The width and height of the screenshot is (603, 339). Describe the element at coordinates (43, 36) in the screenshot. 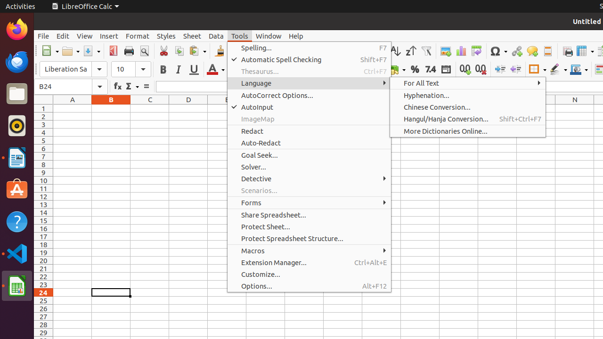

I see `File` at that location.